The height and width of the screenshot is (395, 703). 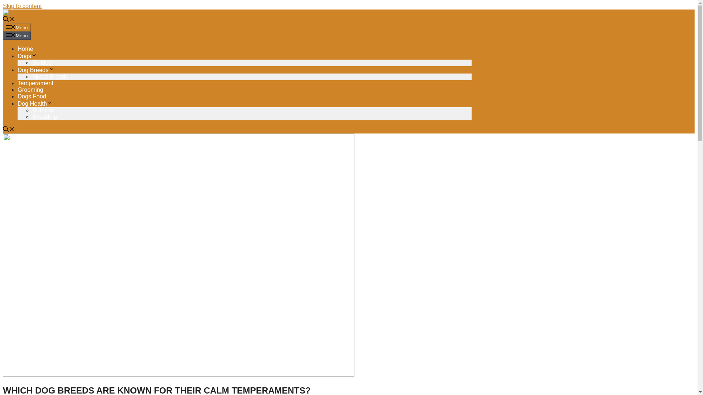 I want to click on Skip to content, so click(x=22, y=6).